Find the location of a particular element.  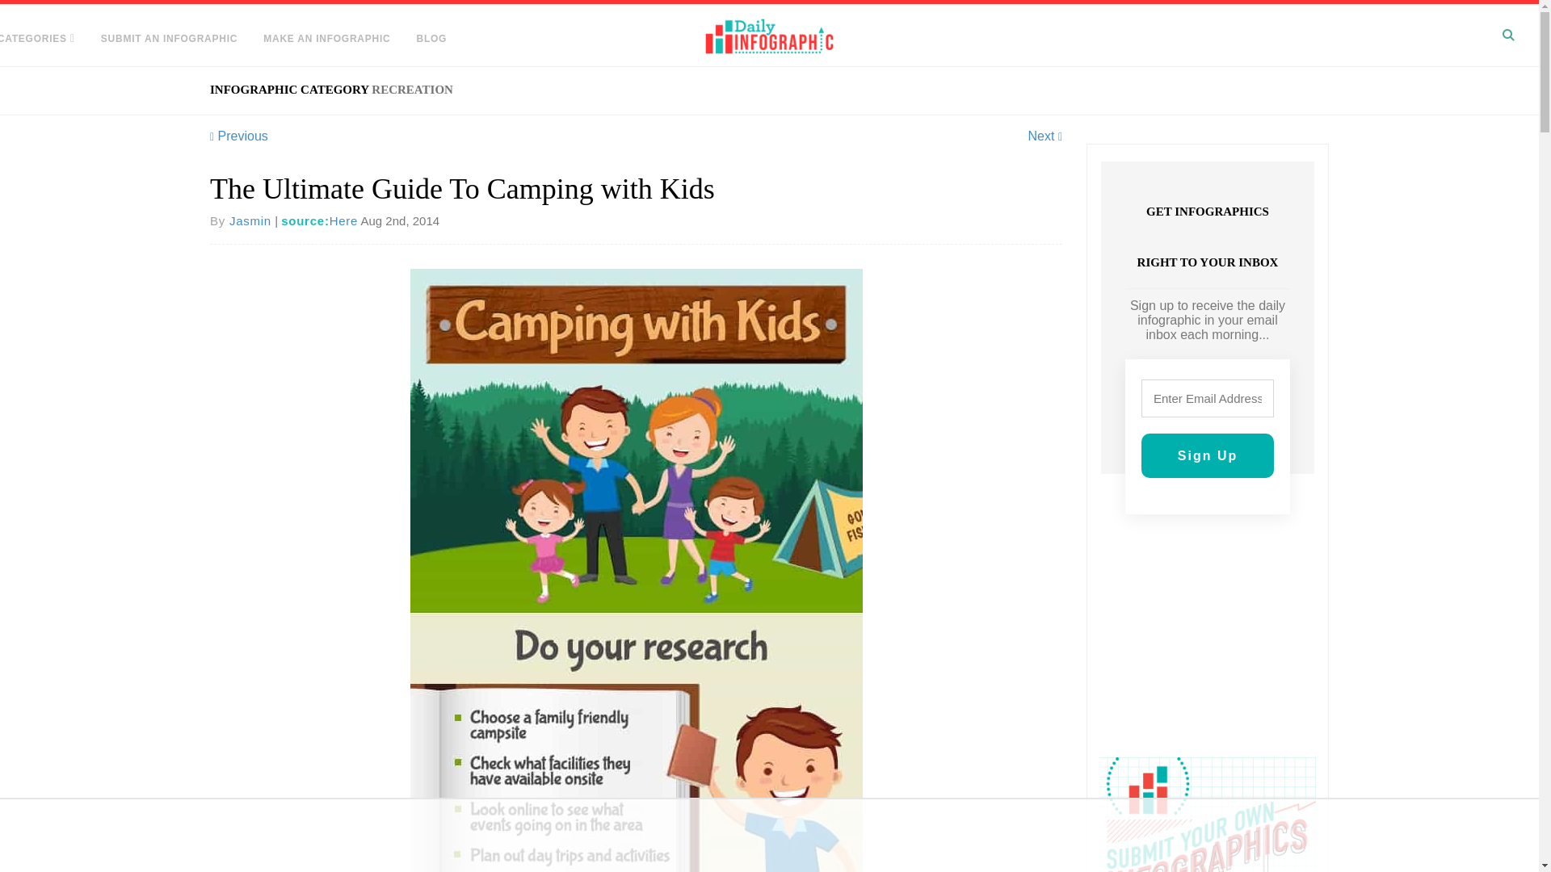

Posts by Jasmin is located at coordinates (250, 220).